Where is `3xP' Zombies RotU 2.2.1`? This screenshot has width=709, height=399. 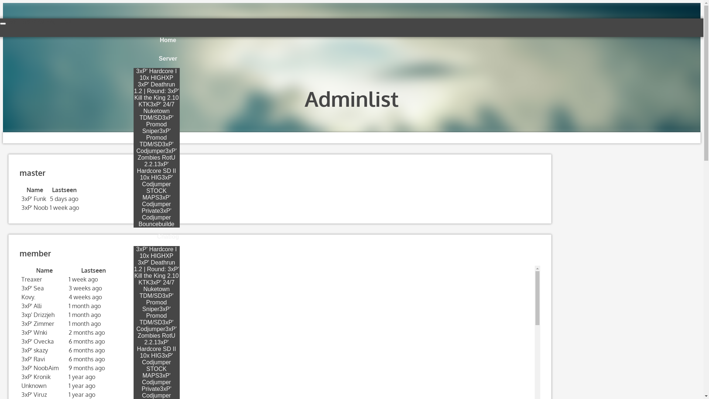
3xP' Zombies RotU 2.2.1 is located at coordinates (157, 157).